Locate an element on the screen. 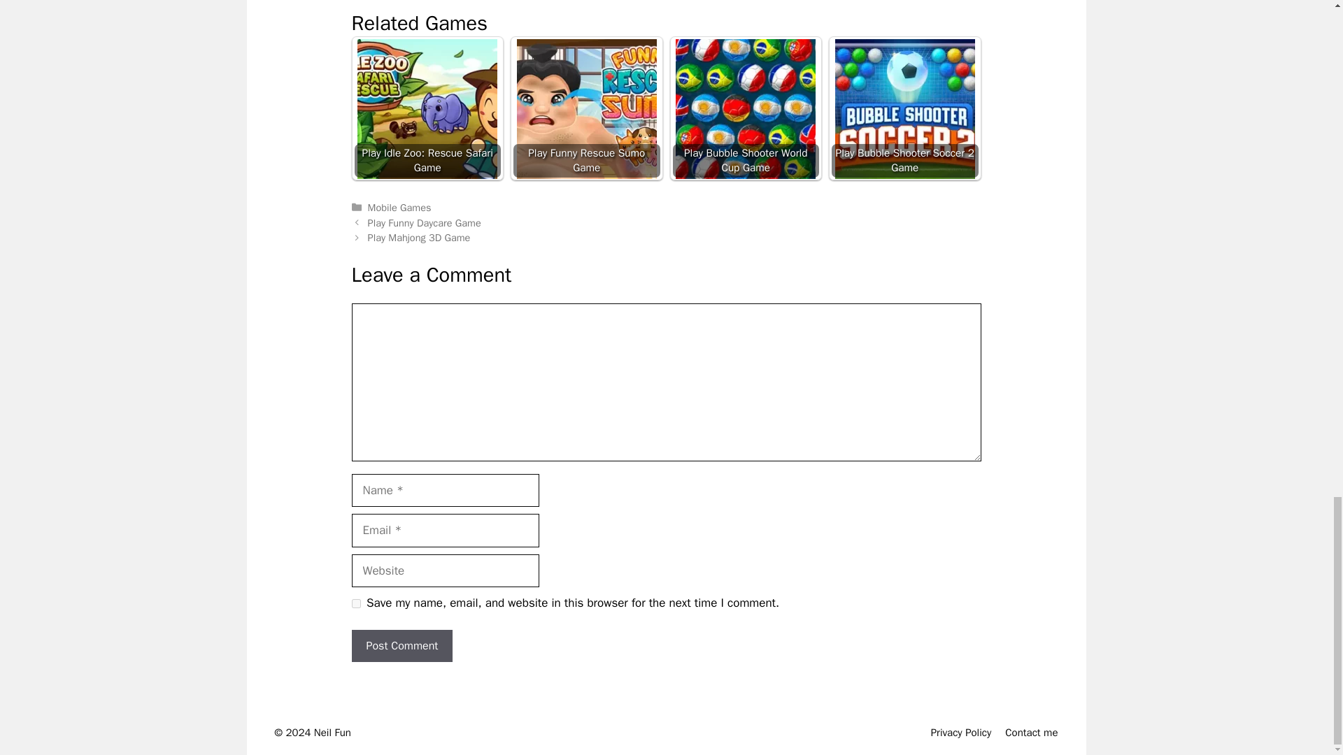 This screenshot has width=1343, height=755. Play Funny Rescue Sumo Game is located at coordinates (586, 109).